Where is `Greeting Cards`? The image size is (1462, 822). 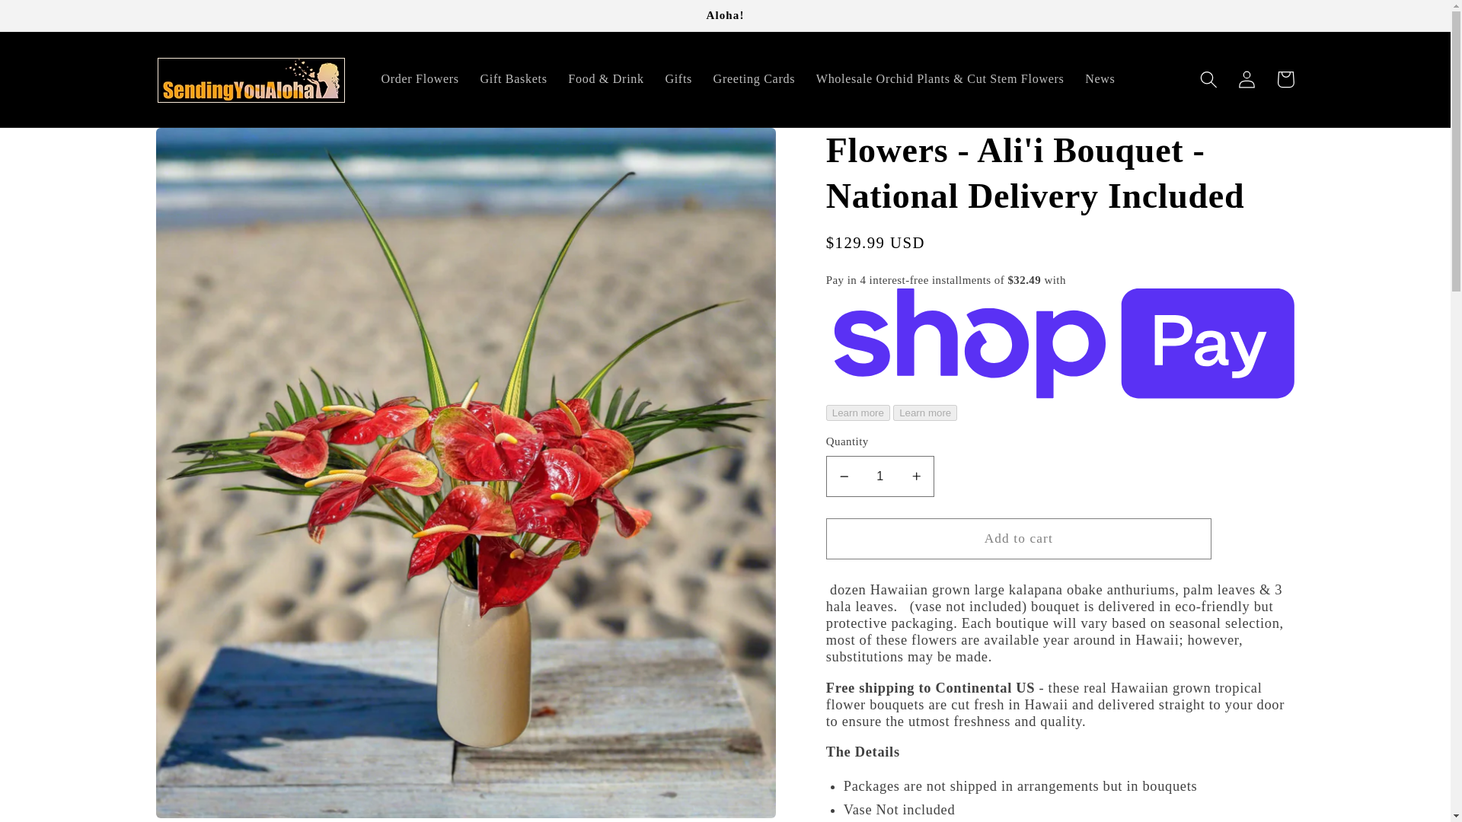
Greeting Cards is located at coordinates (754, 79).